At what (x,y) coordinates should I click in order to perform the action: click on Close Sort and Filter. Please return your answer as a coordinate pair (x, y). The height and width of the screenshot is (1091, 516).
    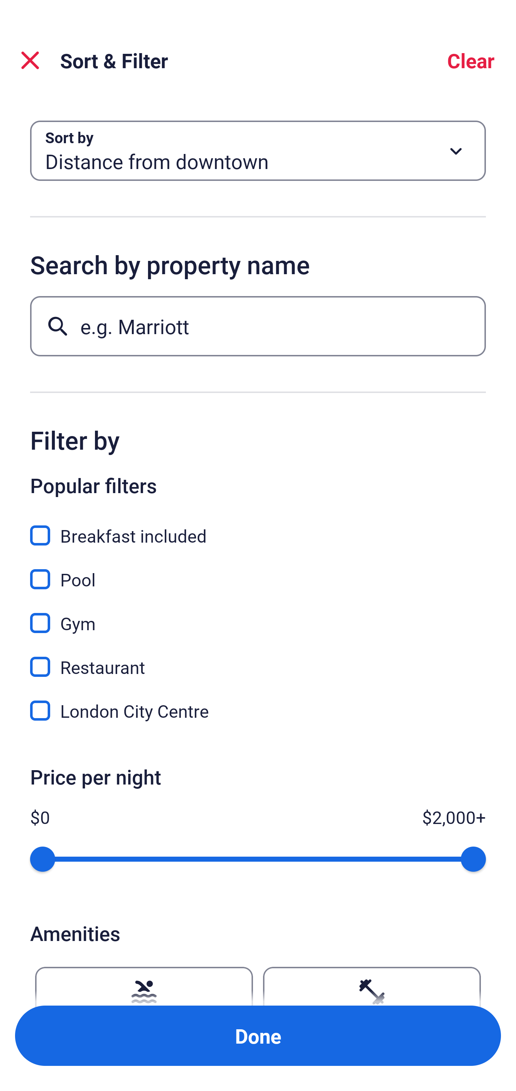
    Looking at the image, I should click on (30, 60).